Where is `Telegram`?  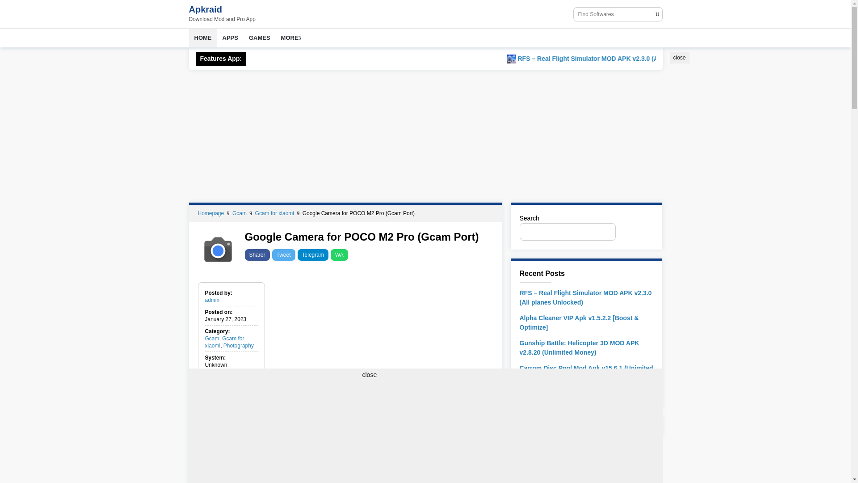 Telegram is located at coordinates (313, 255).